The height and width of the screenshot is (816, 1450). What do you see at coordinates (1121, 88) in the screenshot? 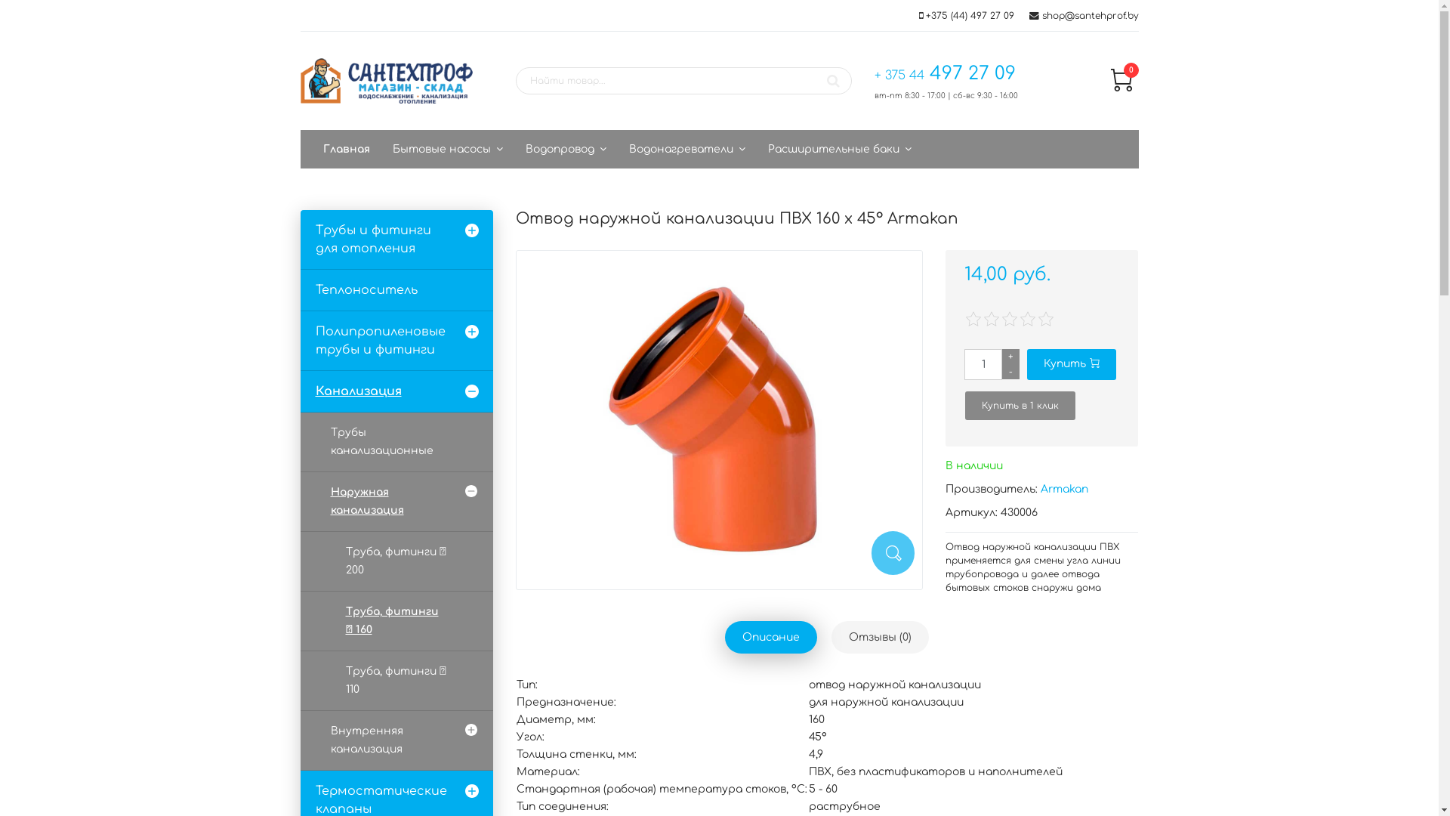
I see `0` at bounding box center [1121, 88].